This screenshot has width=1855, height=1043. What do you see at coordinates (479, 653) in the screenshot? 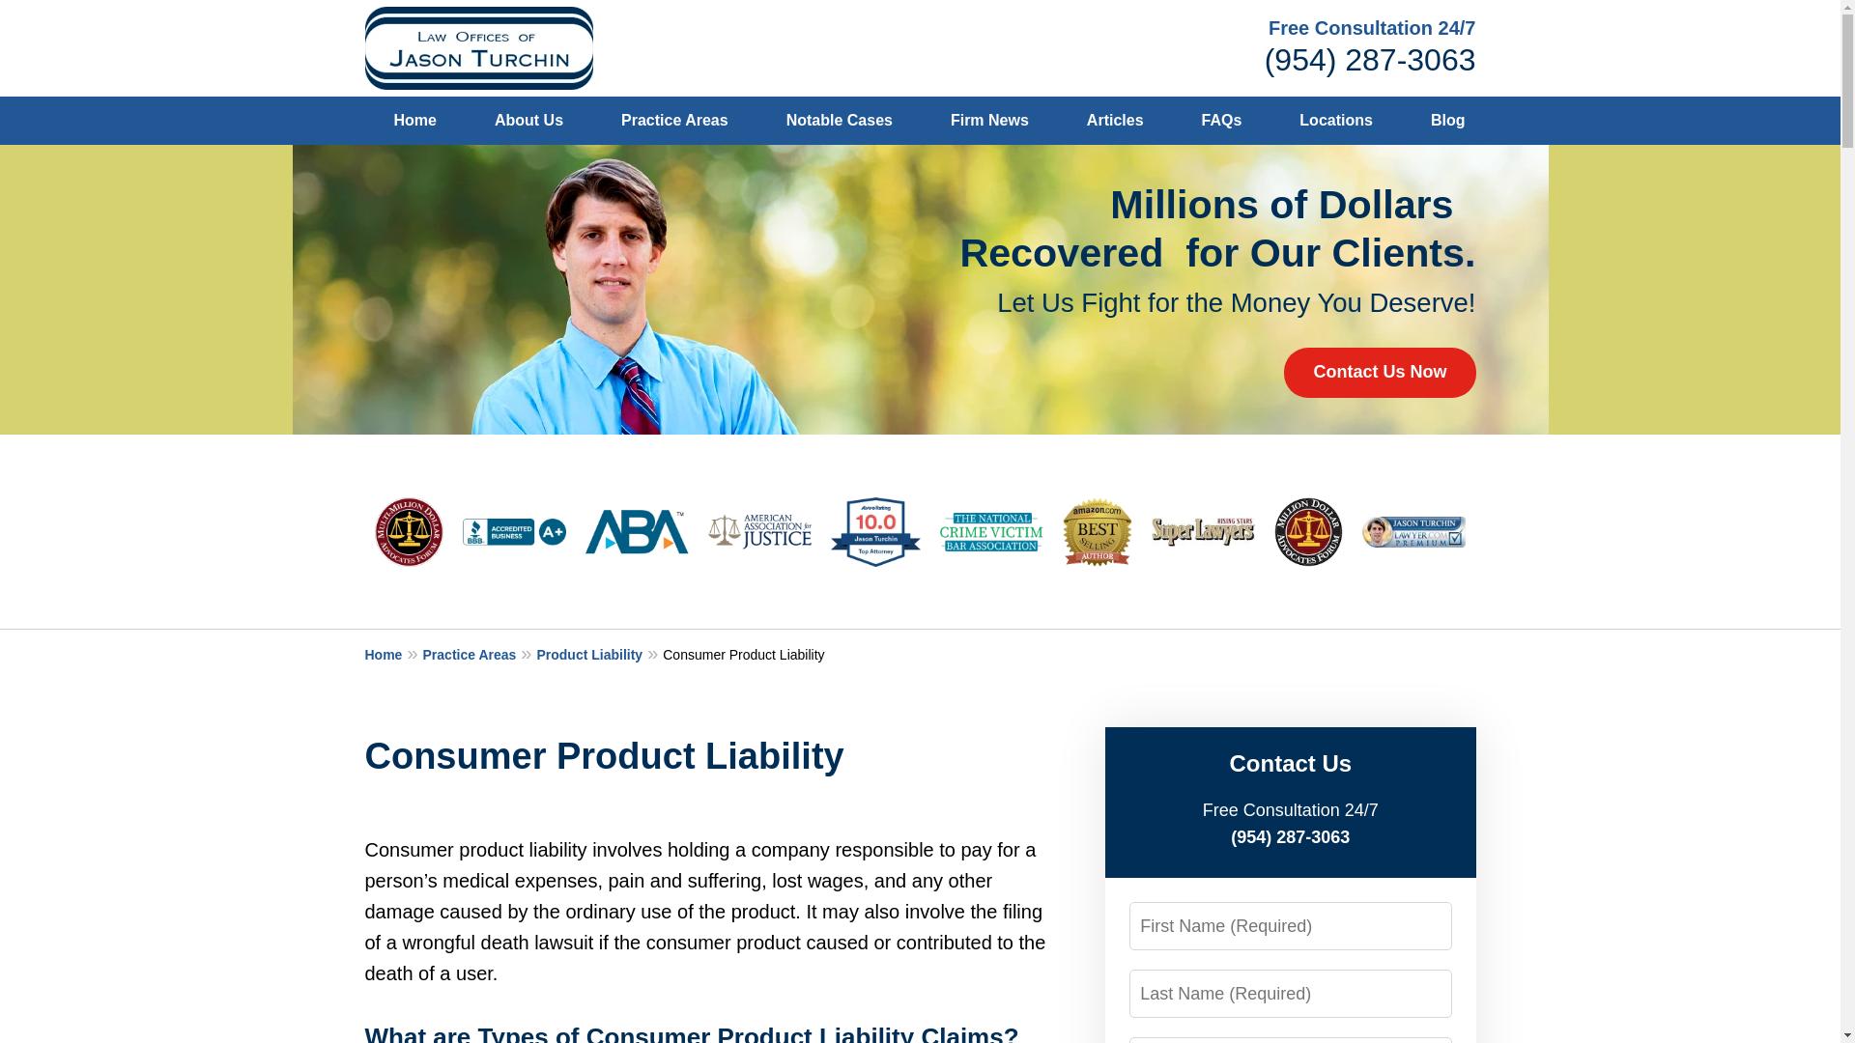
I see `Practice Areas` at bounding box center [479, 653].